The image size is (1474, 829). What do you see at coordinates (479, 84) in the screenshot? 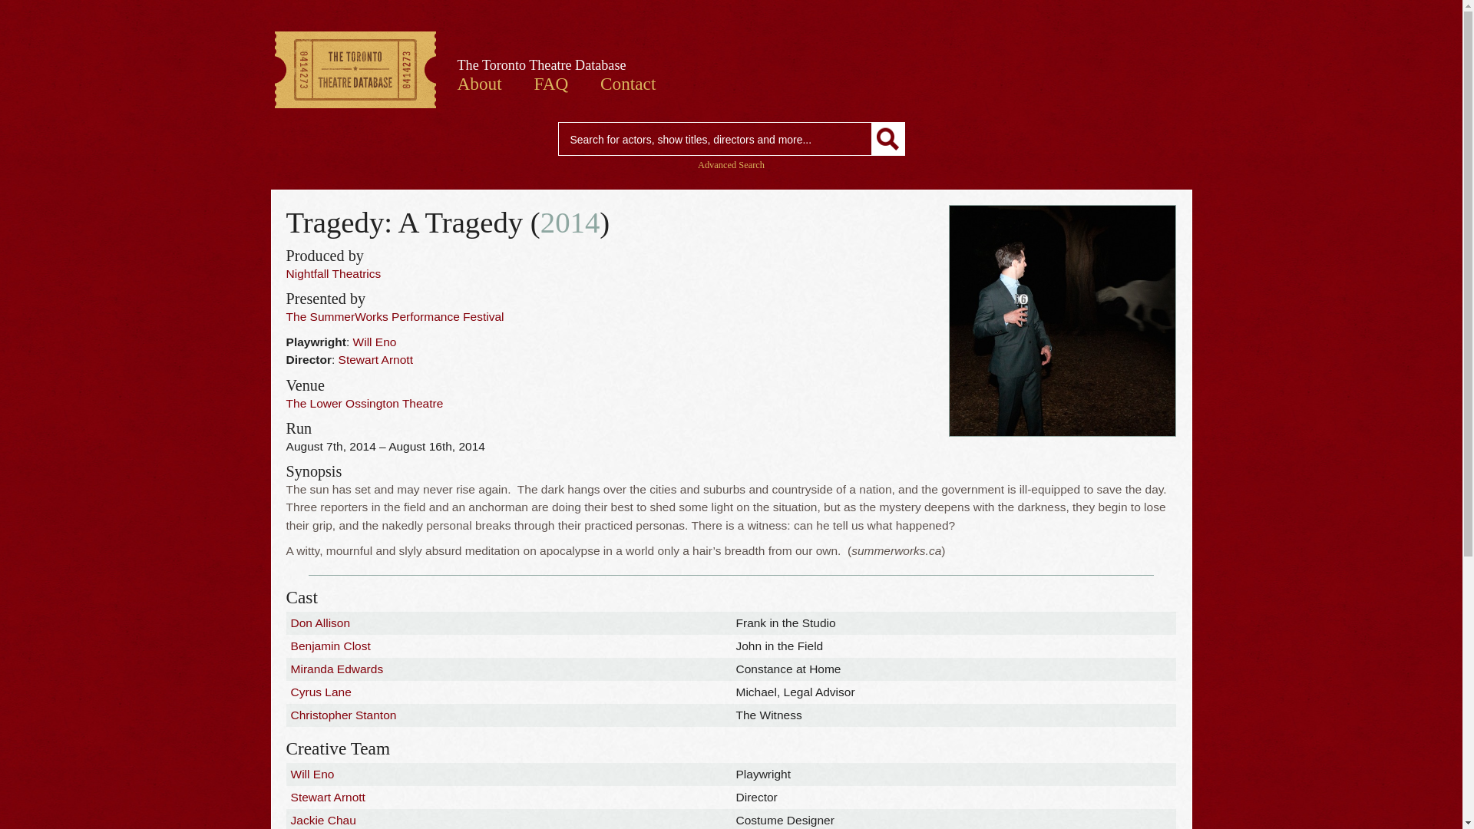
I see `About` at bounding box center [479, 84].